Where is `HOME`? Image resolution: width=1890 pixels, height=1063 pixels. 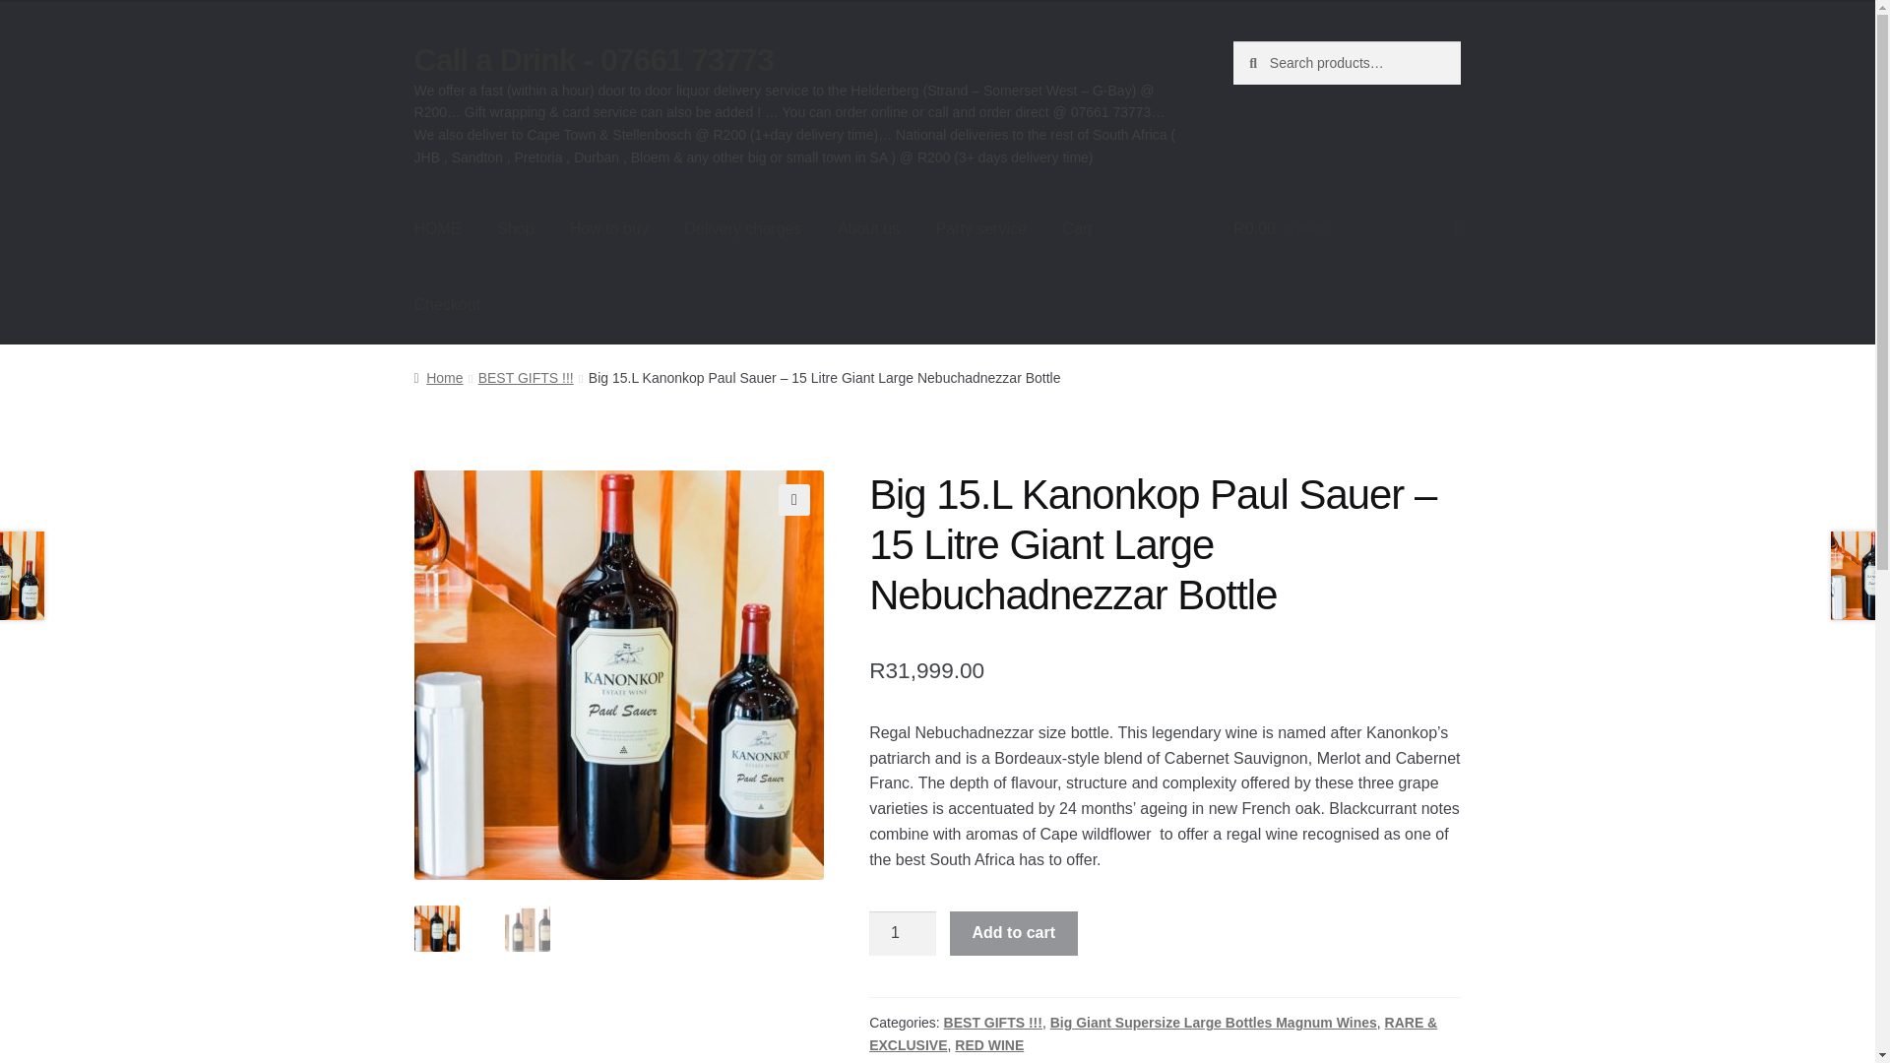 HOME is located at coordinates (438, 229).